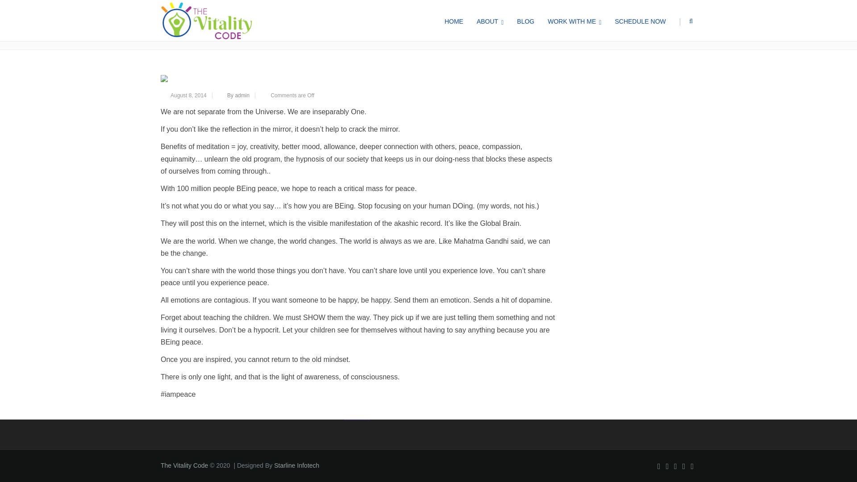 This screenshot has width=857, height=482. What do you see at coordinates (238, 96) in the screenshot?
I see `By admin` at bounding box center [238, 96].